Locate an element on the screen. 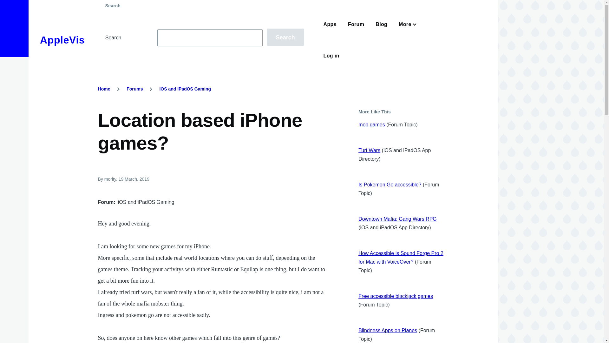 The height and width of the screenshot is (343, 609). mob games is located at coordinates (372, 124).